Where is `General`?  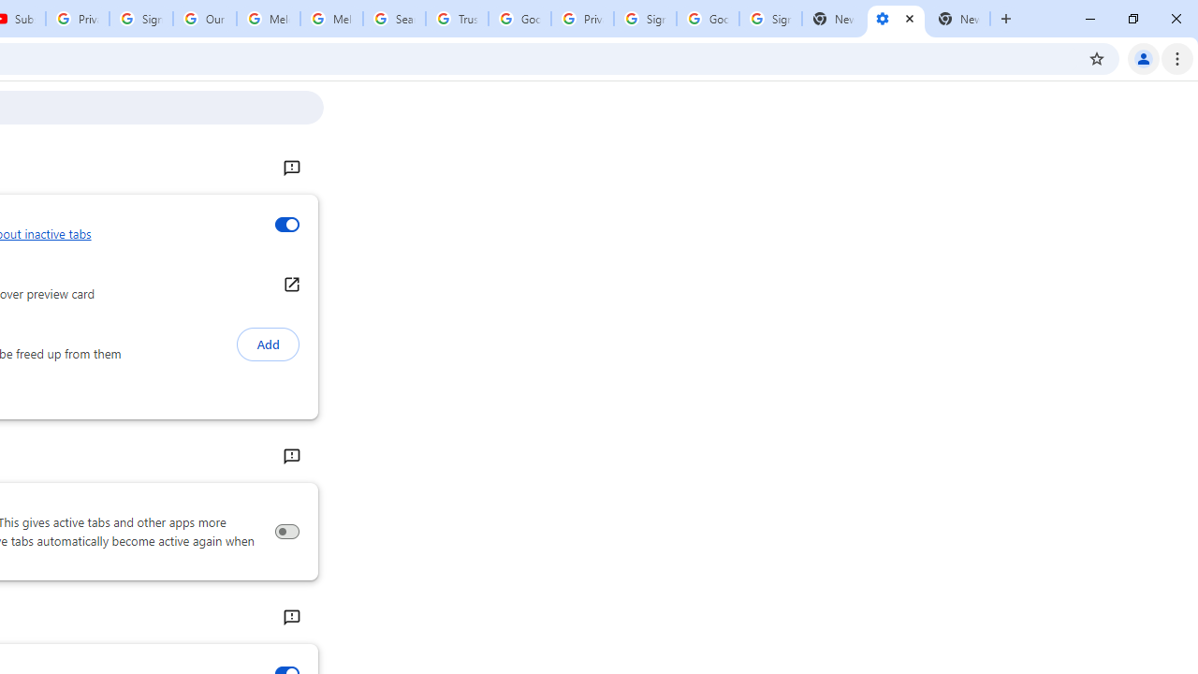
General is located at coordinates (290, 168).